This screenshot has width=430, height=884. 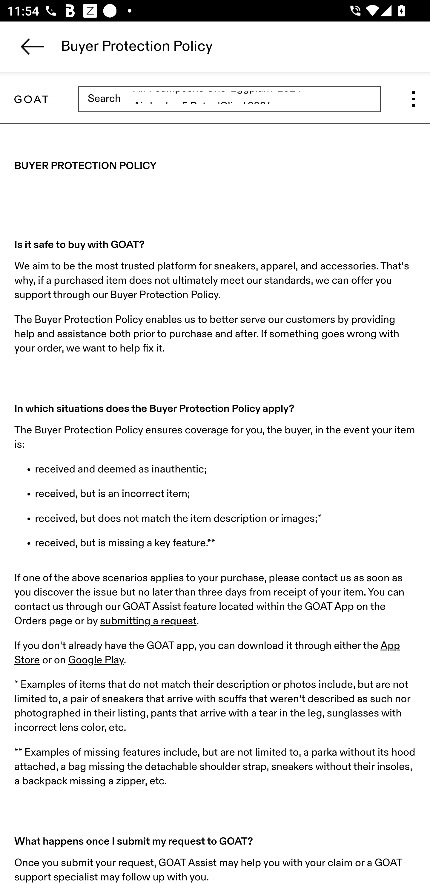 What do you see at coordinates (148, 621) in the screenshot?
I see `submitting a request` at bounding box center [148, 621].